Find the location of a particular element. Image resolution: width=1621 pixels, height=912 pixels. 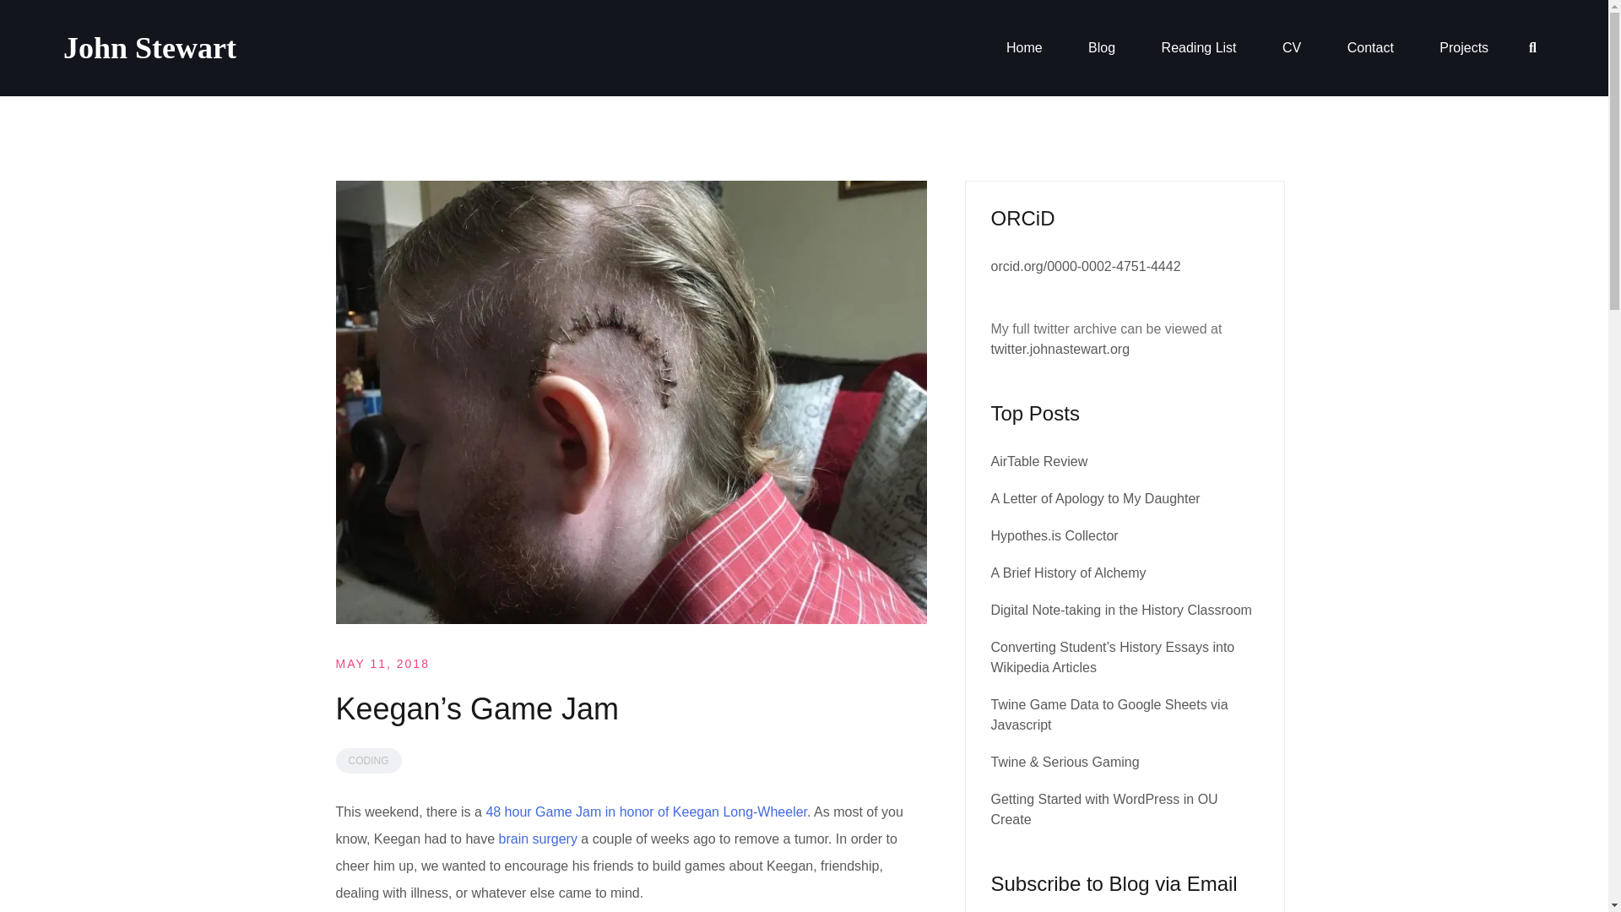

Home is located at coordinates (1024, 48).